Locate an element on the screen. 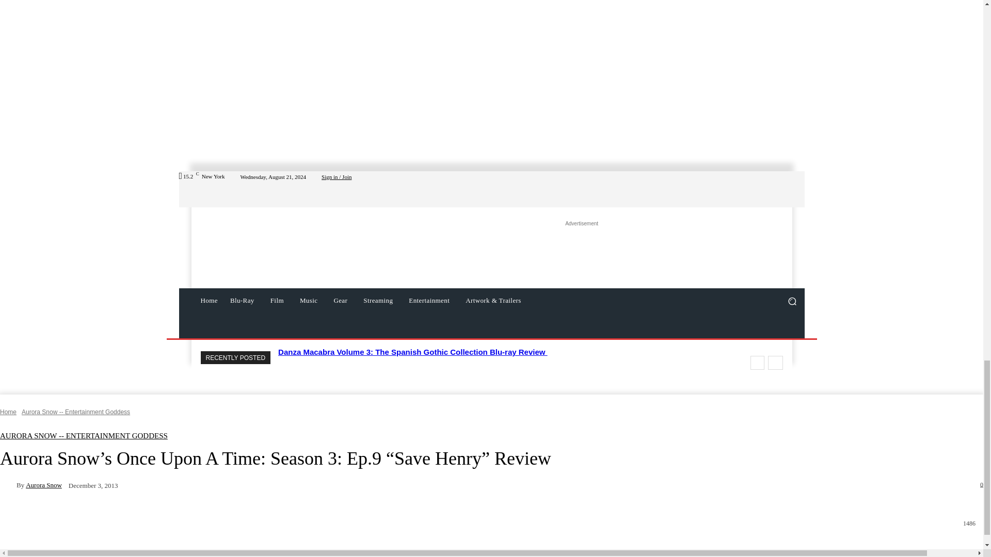 This screenshot has height=557, width=991. Vimeo is located at coordinates (786, 189).